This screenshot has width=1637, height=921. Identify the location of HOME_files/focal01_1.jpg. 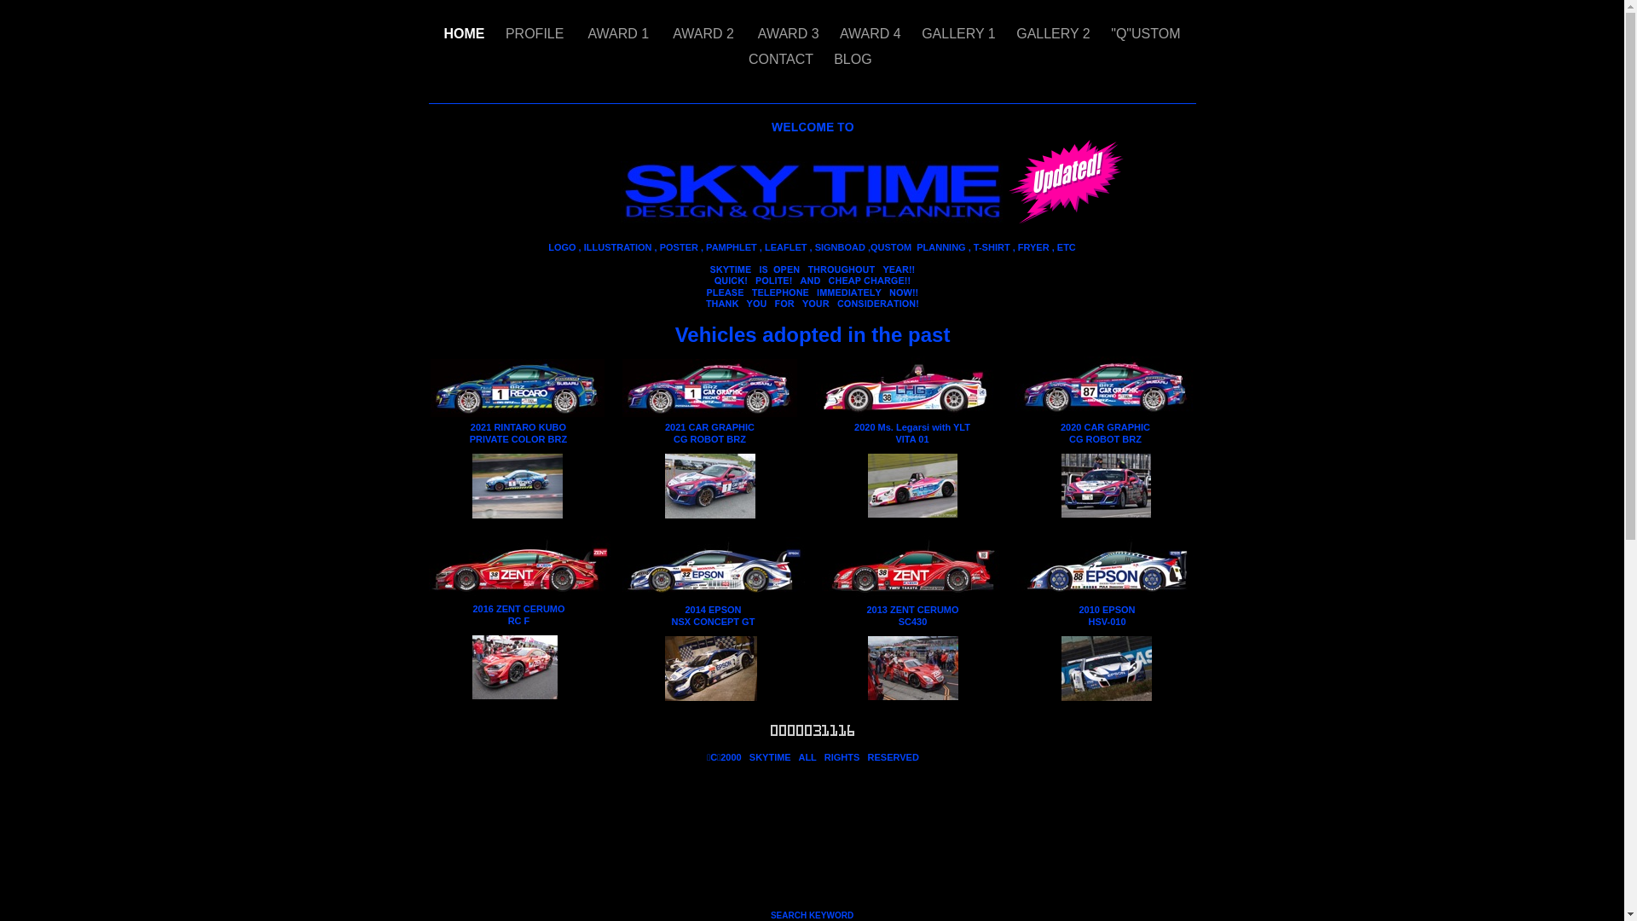
(912, 517).